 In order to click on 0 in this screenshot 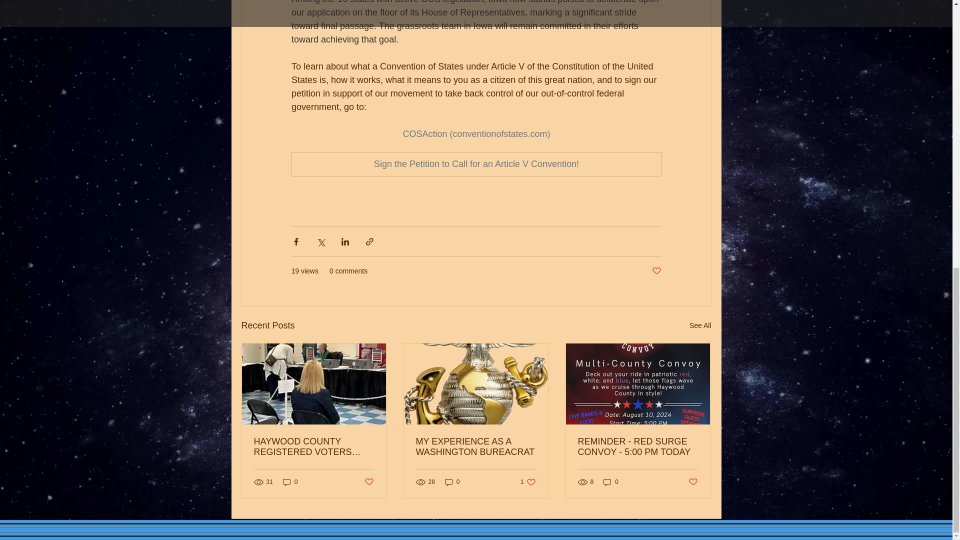, I will do `click(611, 481)`.